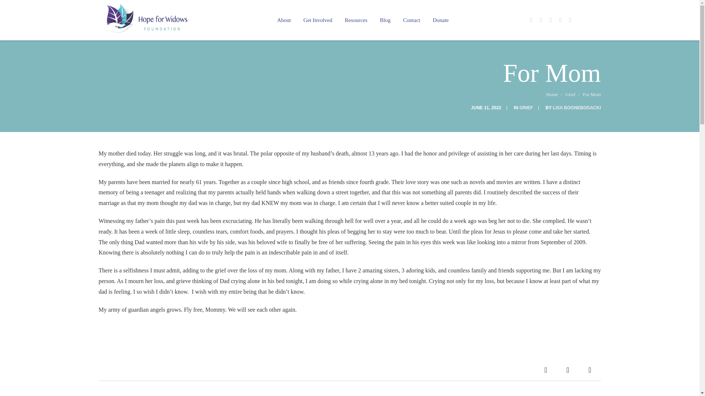  I want to click on Get Involved, so click(317, 20).